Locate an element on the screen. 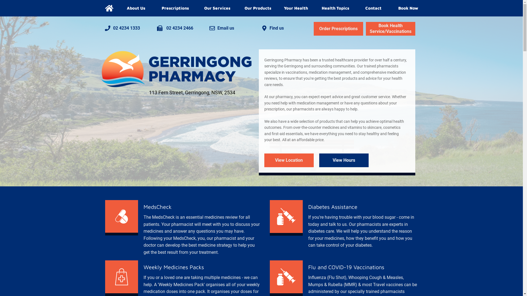 The height and width of the screenshot is (296, 527). Your Health is located at coordinates (296, 8).